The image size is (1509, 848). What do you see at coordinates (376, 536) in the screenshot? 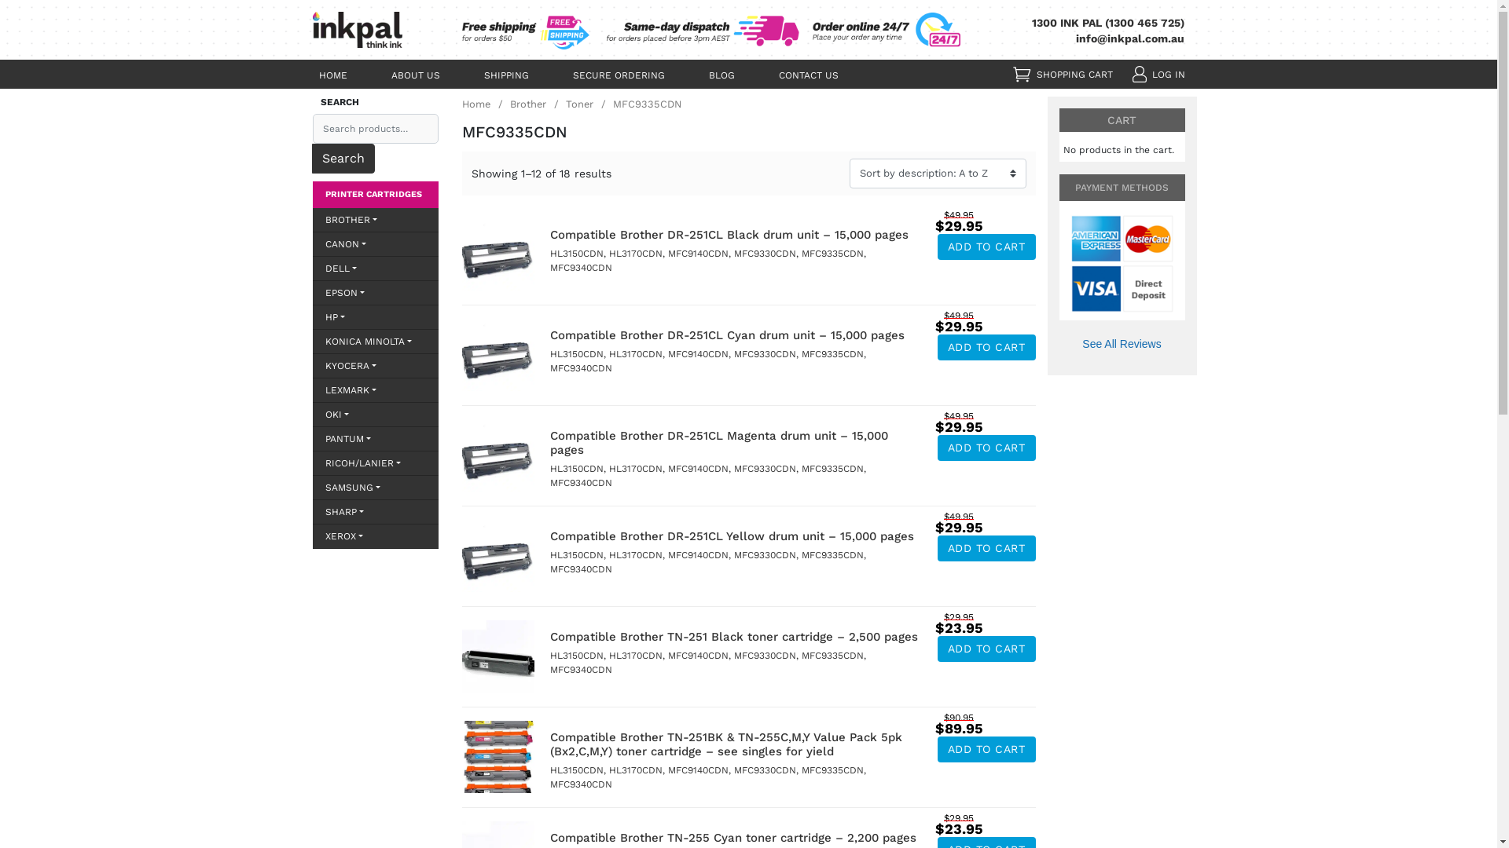
I see `XEROX` at bounding box center [376, 536].